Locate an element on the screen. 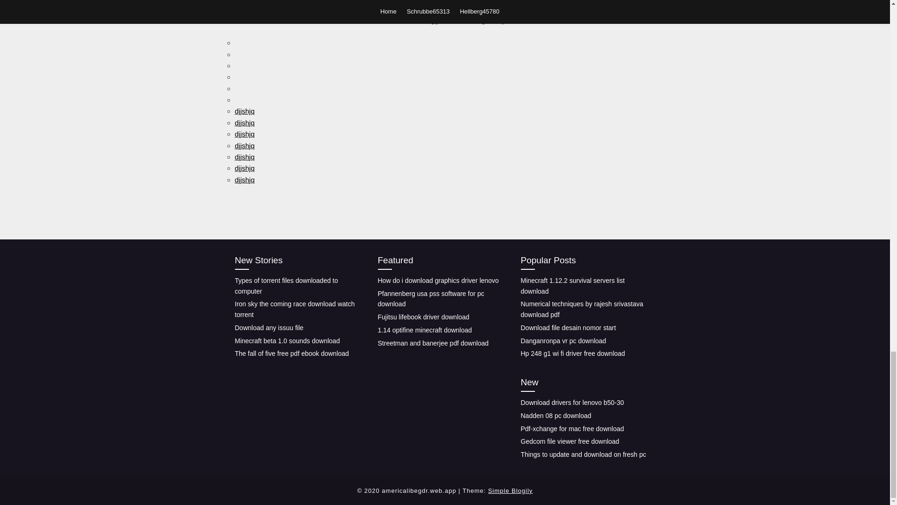 The height and width of the screenshot is (505, 897). djjshjq is located at coordinates (244, 145).